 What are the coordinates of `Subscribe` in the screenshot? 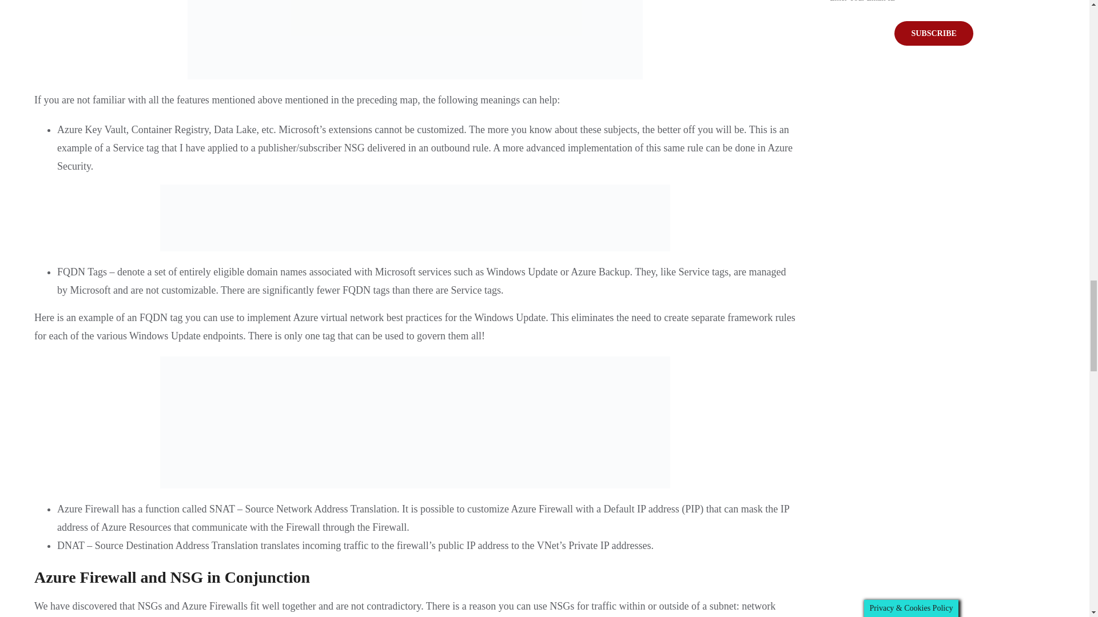 It's located at (933, 33).